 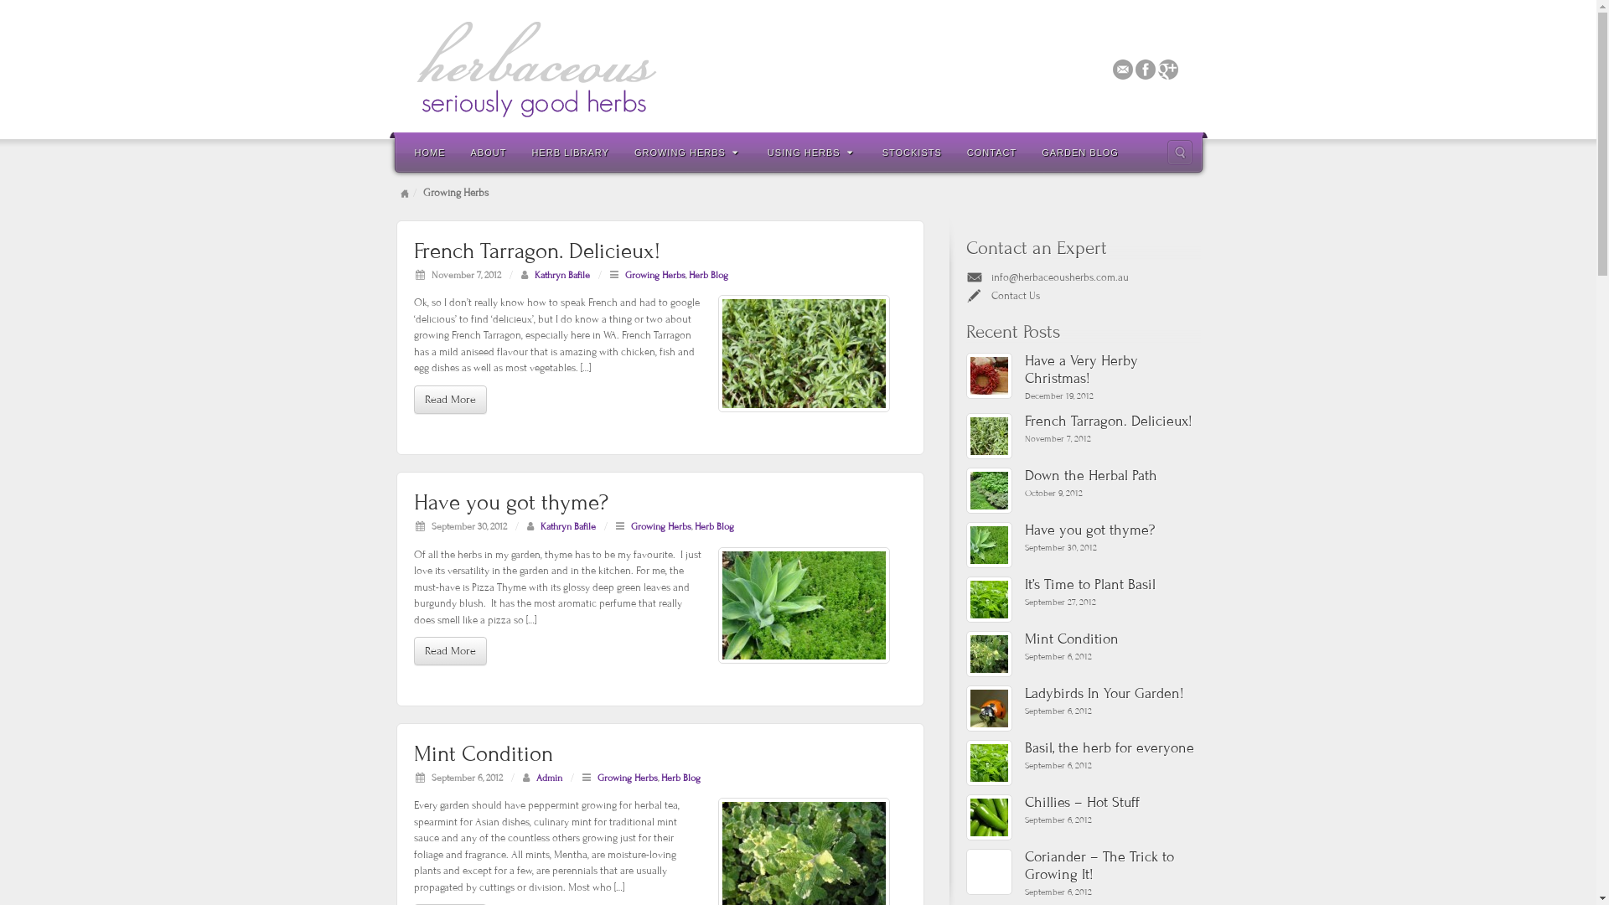 I want to click on French Tarragon.  Delicieux!, so click(x=989, y=436).